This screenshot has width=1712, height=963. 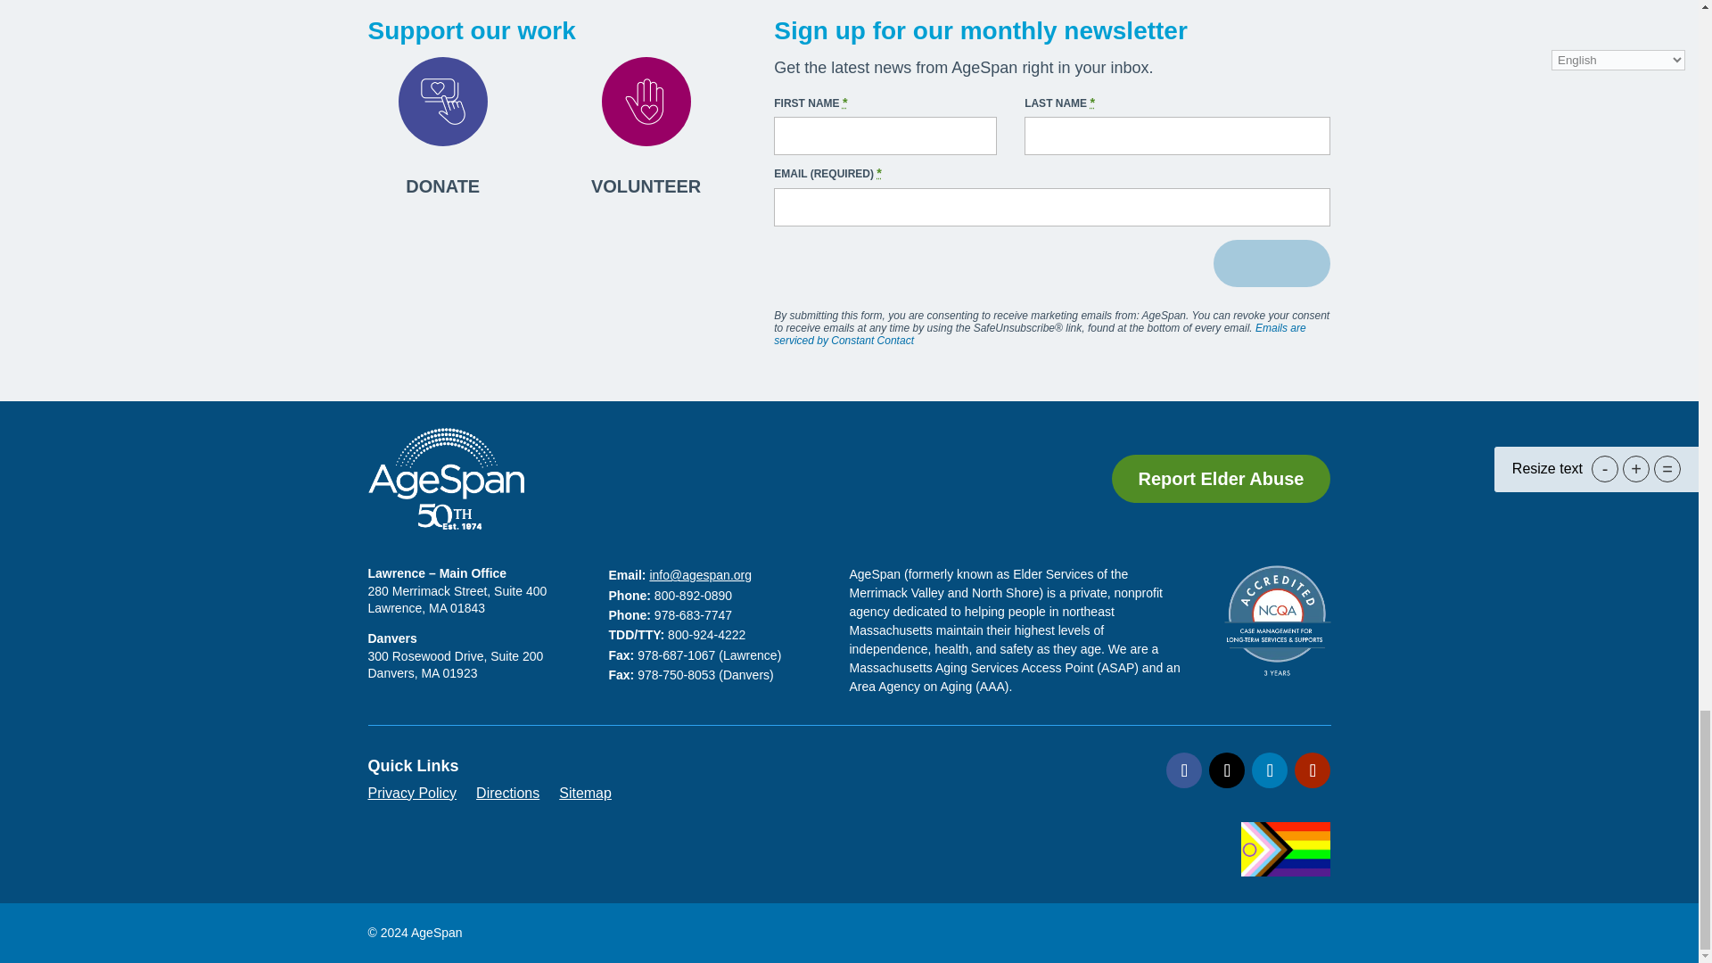 I want to click on Follow on Youtube, so click(x=1312, y=770).